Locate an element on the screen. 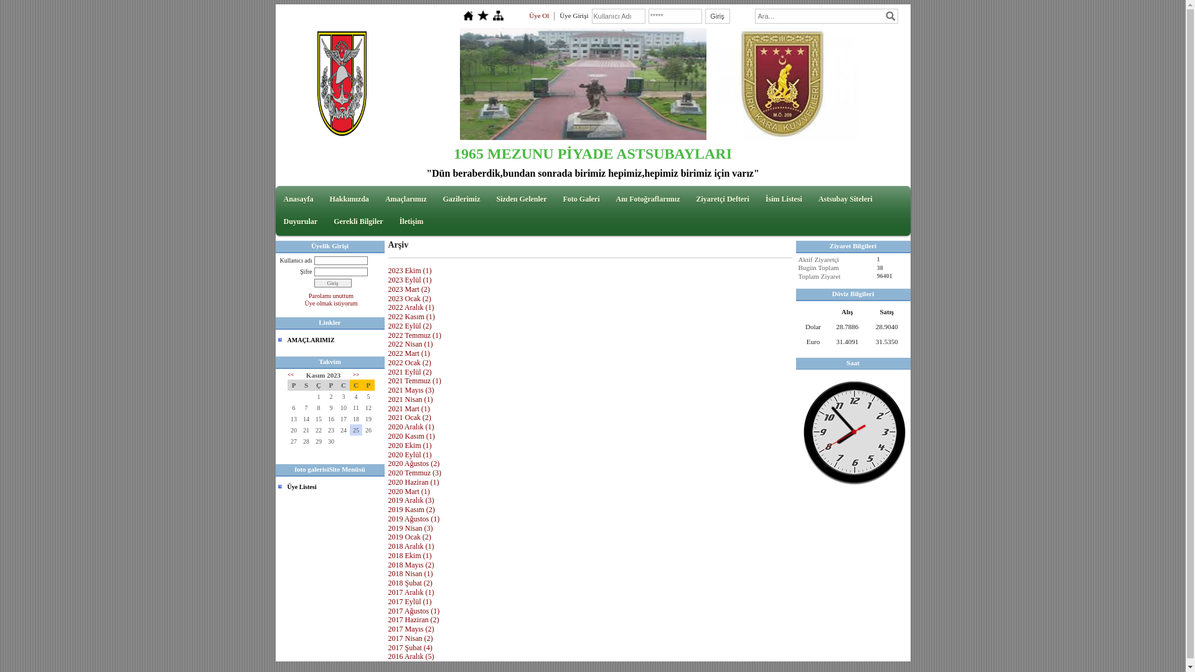  12 is located at coordinates (368, 408).